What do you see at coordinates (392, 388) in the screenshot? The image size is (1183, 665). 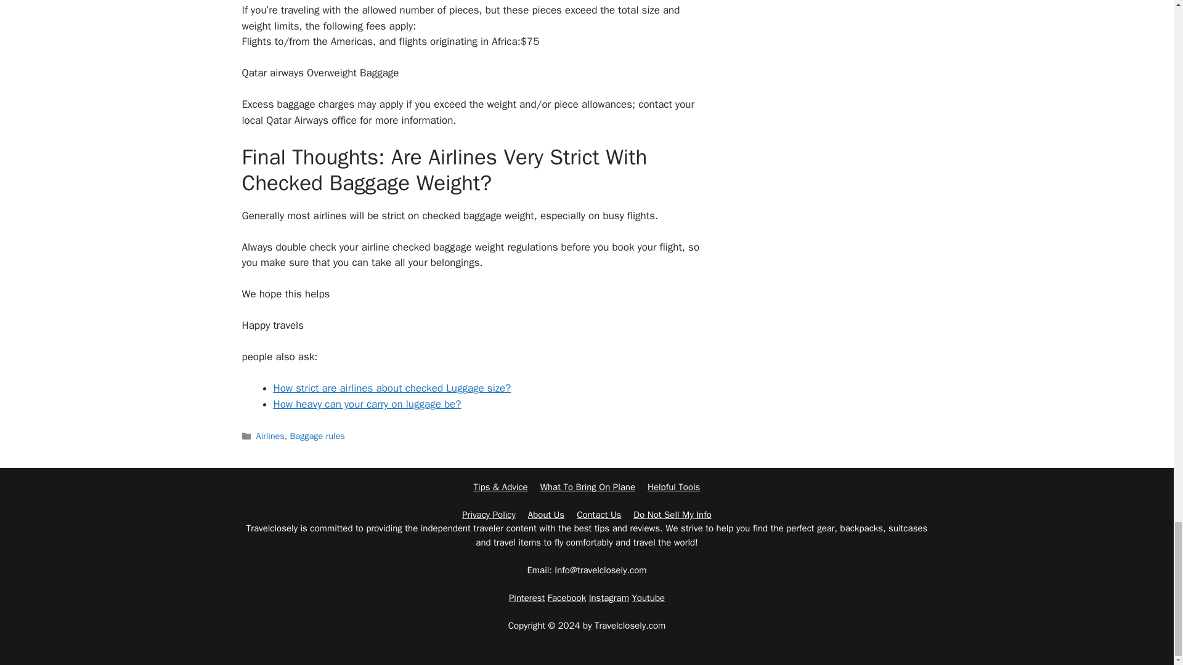 I see `How strict are airlines about checked Luggage size?` at bounding box center [392, 388].